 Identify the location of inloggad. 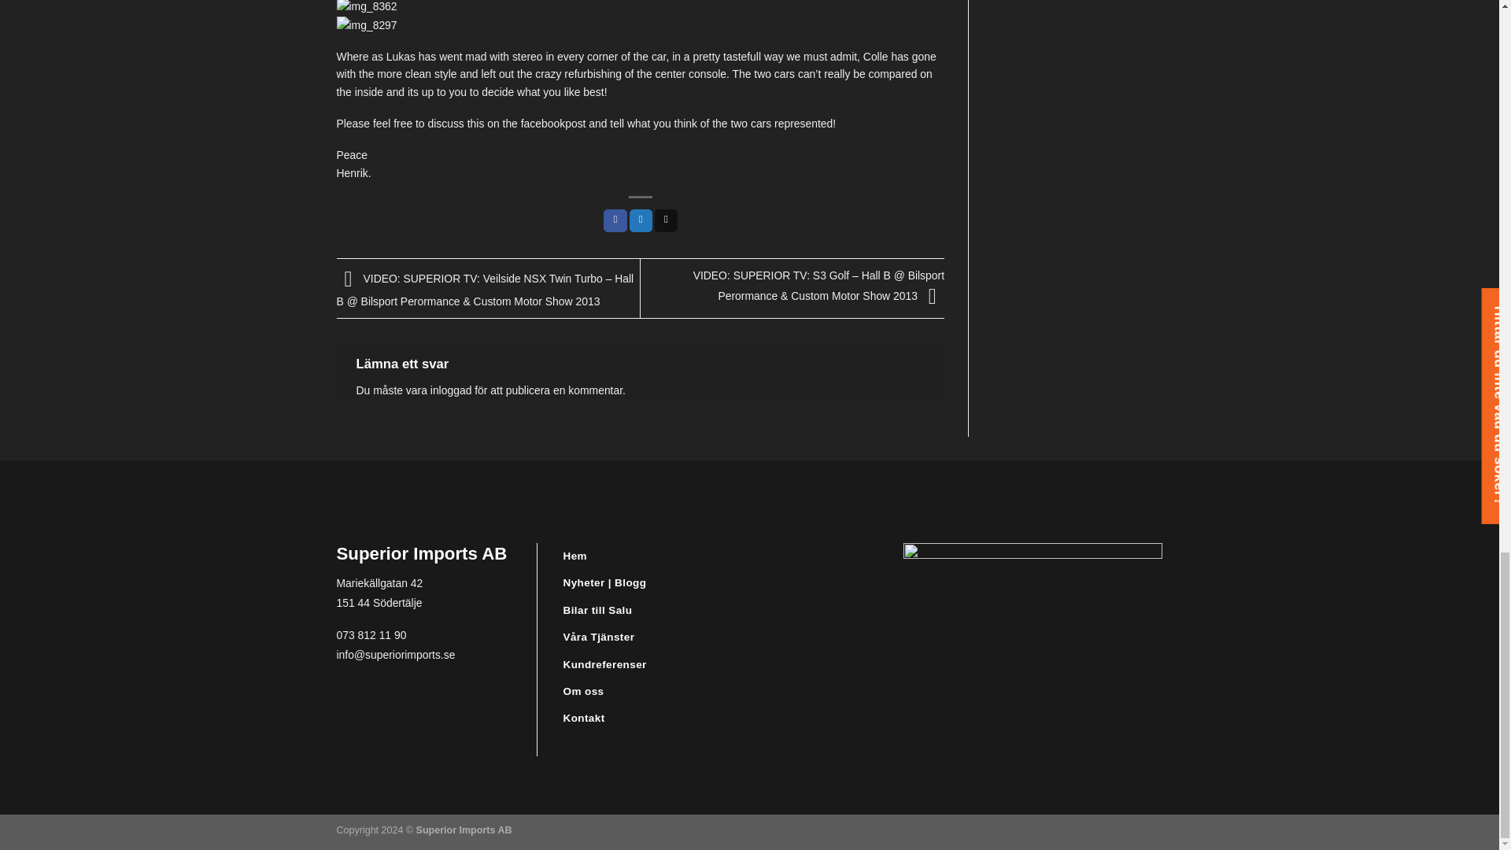
(451, 390).